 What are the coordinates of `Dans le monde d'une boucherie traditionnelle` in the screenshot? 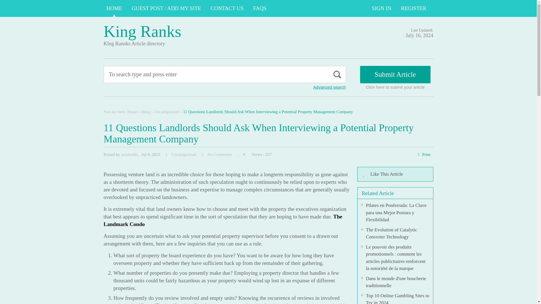 It's located at (396, 282).